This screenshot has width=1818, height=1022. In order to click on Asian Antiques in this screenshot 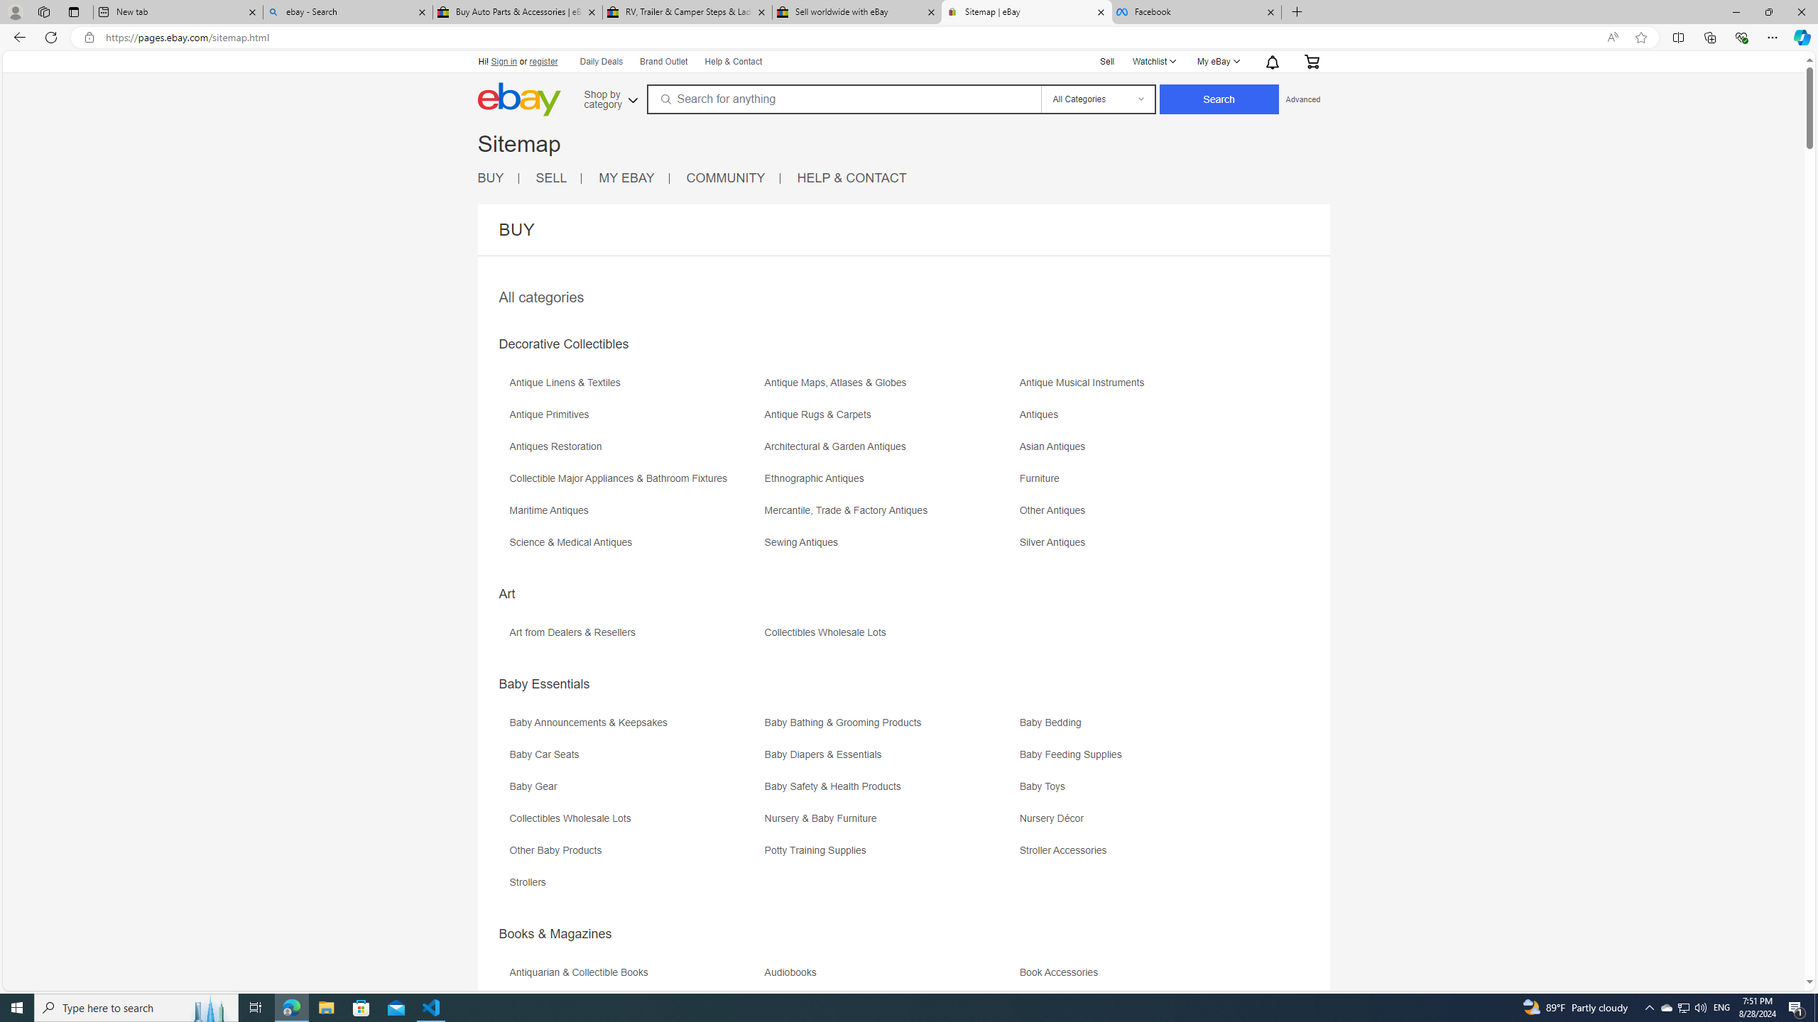, I will do `click(1056, 446)`.